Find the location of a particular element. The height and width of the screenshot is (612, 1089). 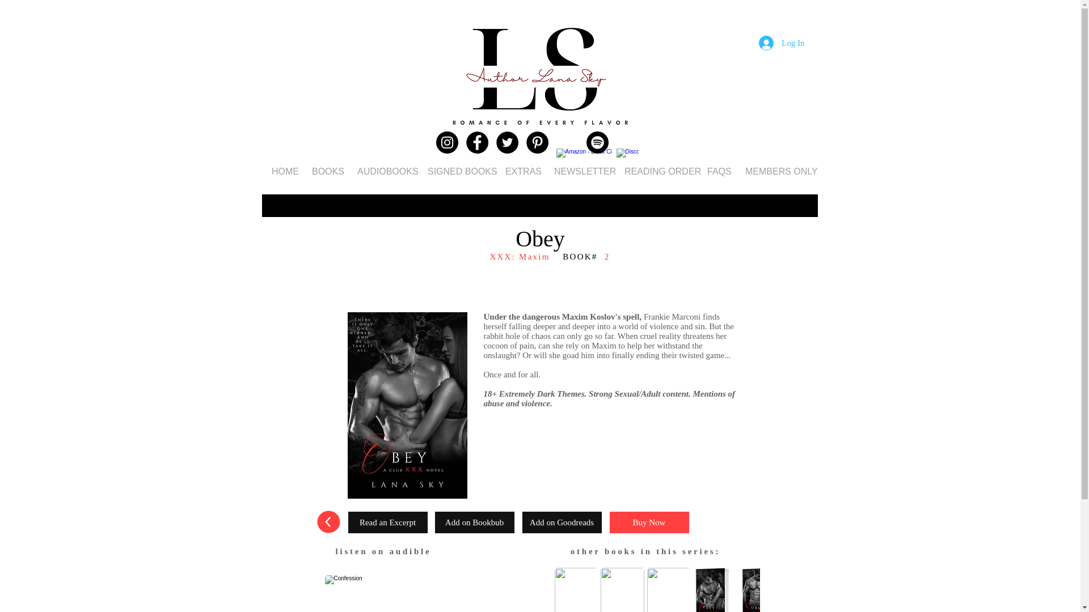

Buy Now is located at coordinates (649, 522).